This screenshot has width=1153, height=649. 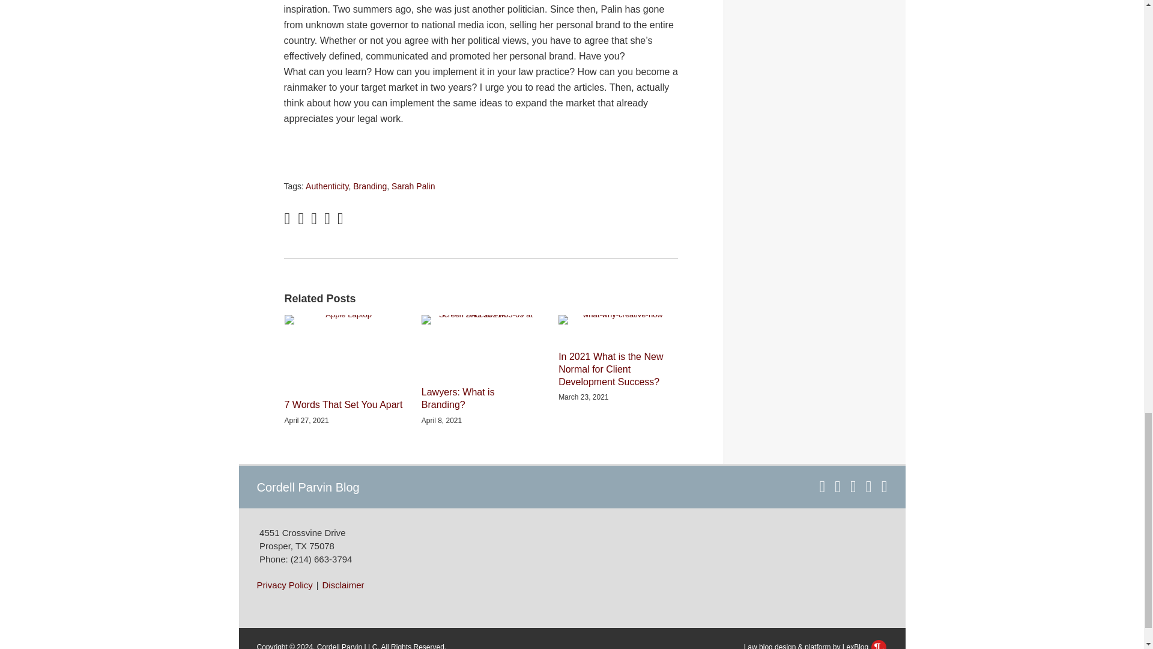 I want to click on 7 Words That Set You Apart, so click(x=343, y=405).